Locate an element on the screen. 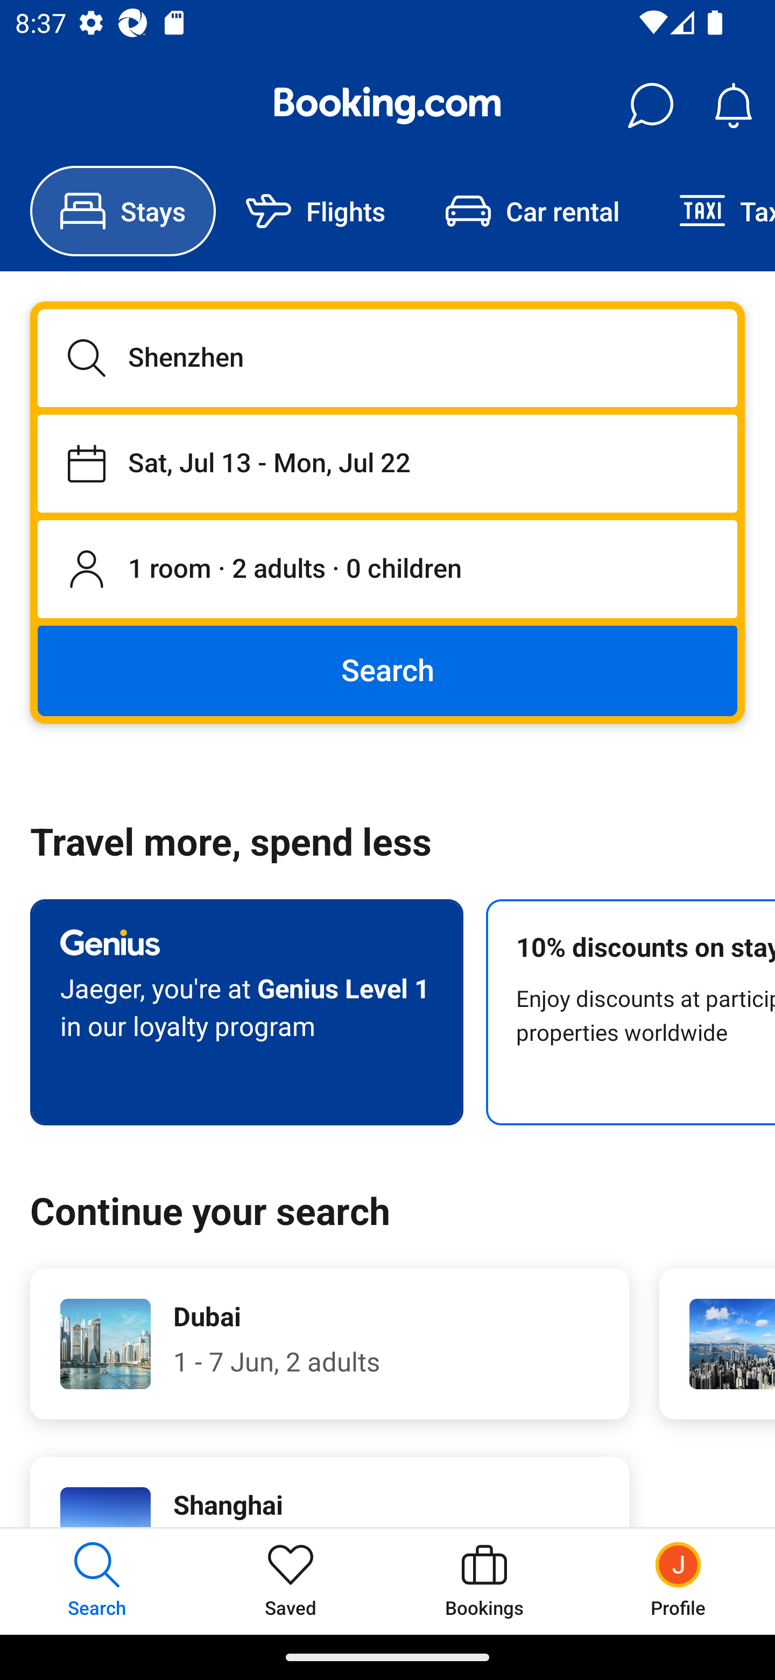  Car rental is located at coordinates (532, 211).